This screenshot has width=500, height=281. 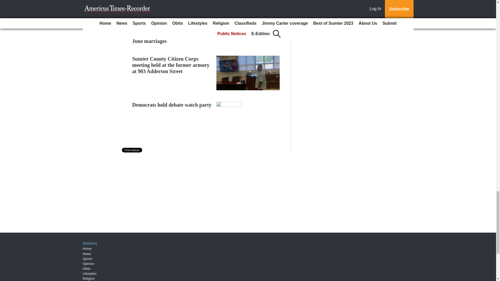 What do you see at coordinates (90, 274) in the screenshot?
I see `Lifestyles` at bounding box center [90, 274].